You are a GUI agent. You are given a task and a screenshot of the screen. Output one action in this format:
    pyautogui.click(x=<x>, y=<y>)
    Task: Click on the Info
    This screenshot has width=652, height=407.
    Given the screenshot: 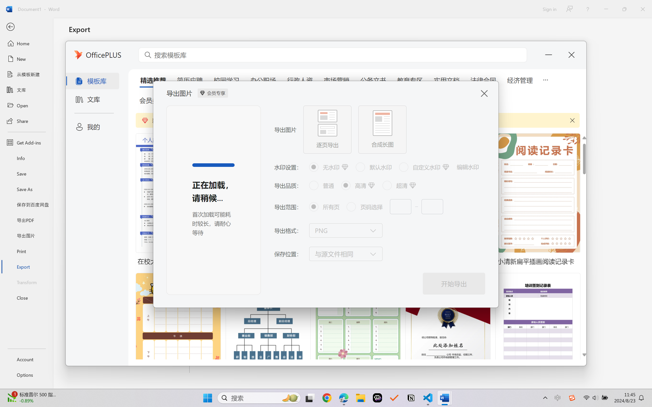 What is the action you would take?
    pyautogui.click(x=26, y=158)
    